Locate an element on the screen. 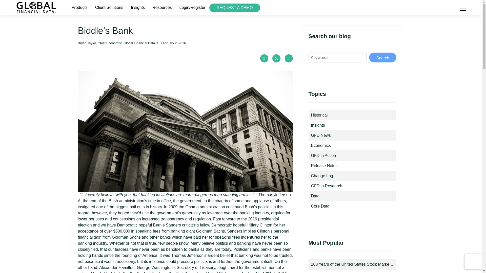 The height and width of the screenshot is (273, 486). Published: February 2, 2016 is located at coordinates (170, 43).